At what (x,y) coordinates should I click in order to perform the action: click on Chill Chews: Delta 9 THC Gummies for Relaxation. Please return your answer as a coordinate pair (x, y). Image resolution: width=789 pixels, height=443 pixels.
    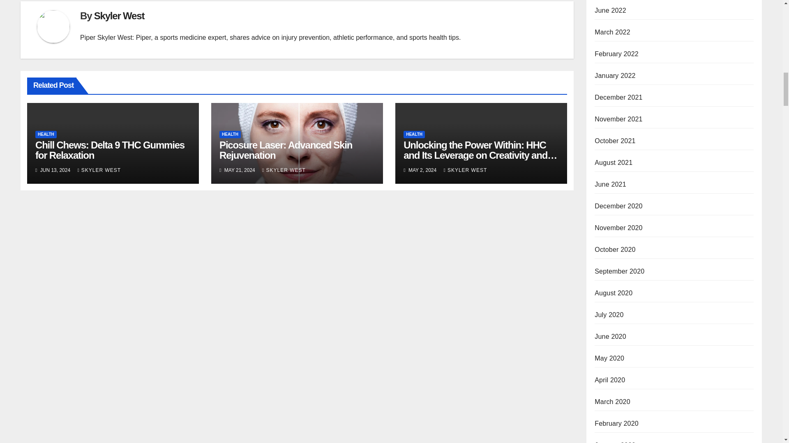
    Looking at the image, I should click on (110, 150).